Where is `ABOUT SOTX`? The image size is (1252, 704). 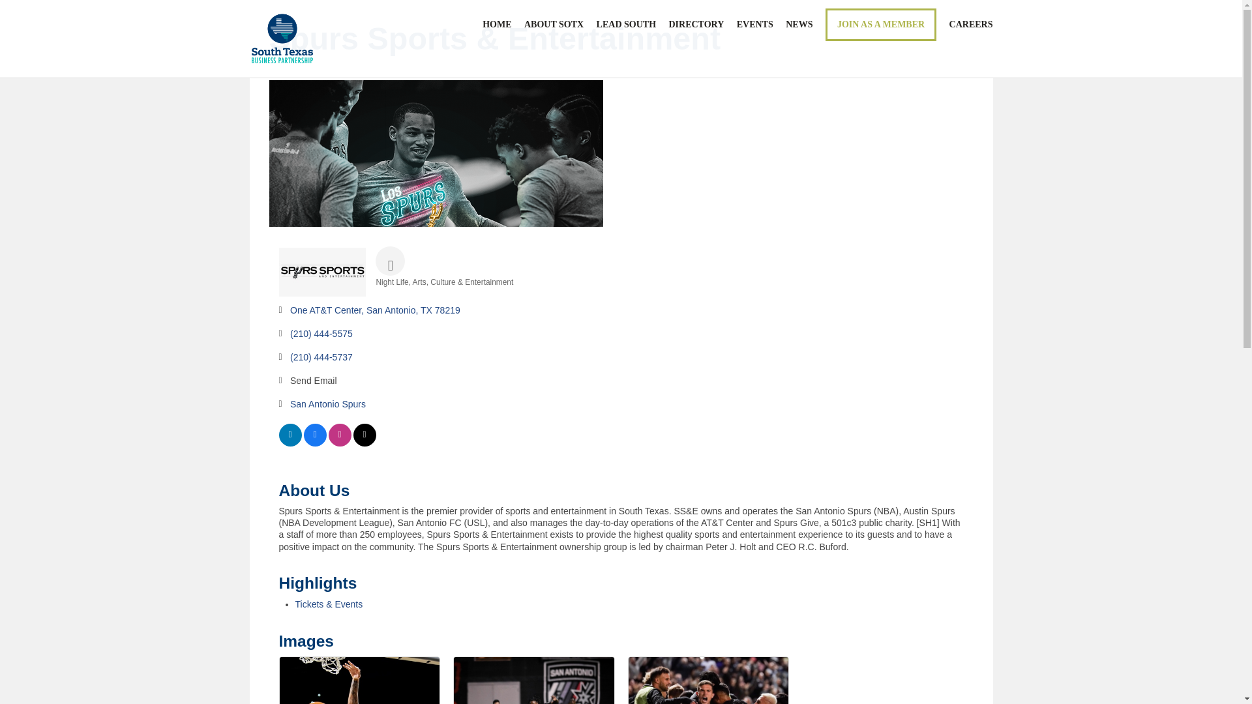 ABOUT SOTX is located at coordinates (554, 25).